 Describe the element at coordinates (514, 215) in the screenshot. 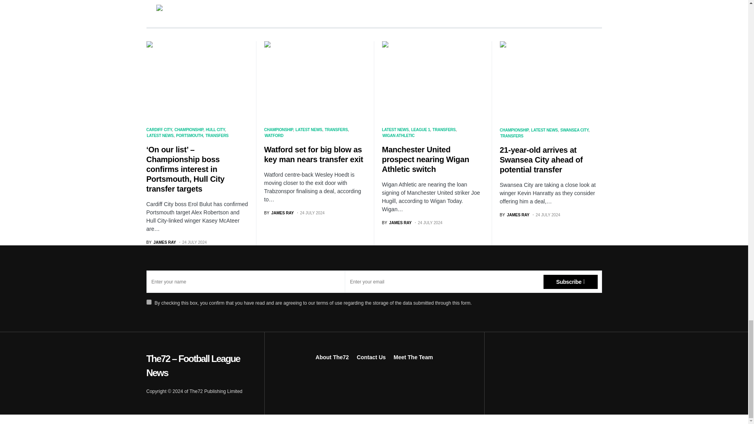

I see `View all posts by James Ray` at that location.